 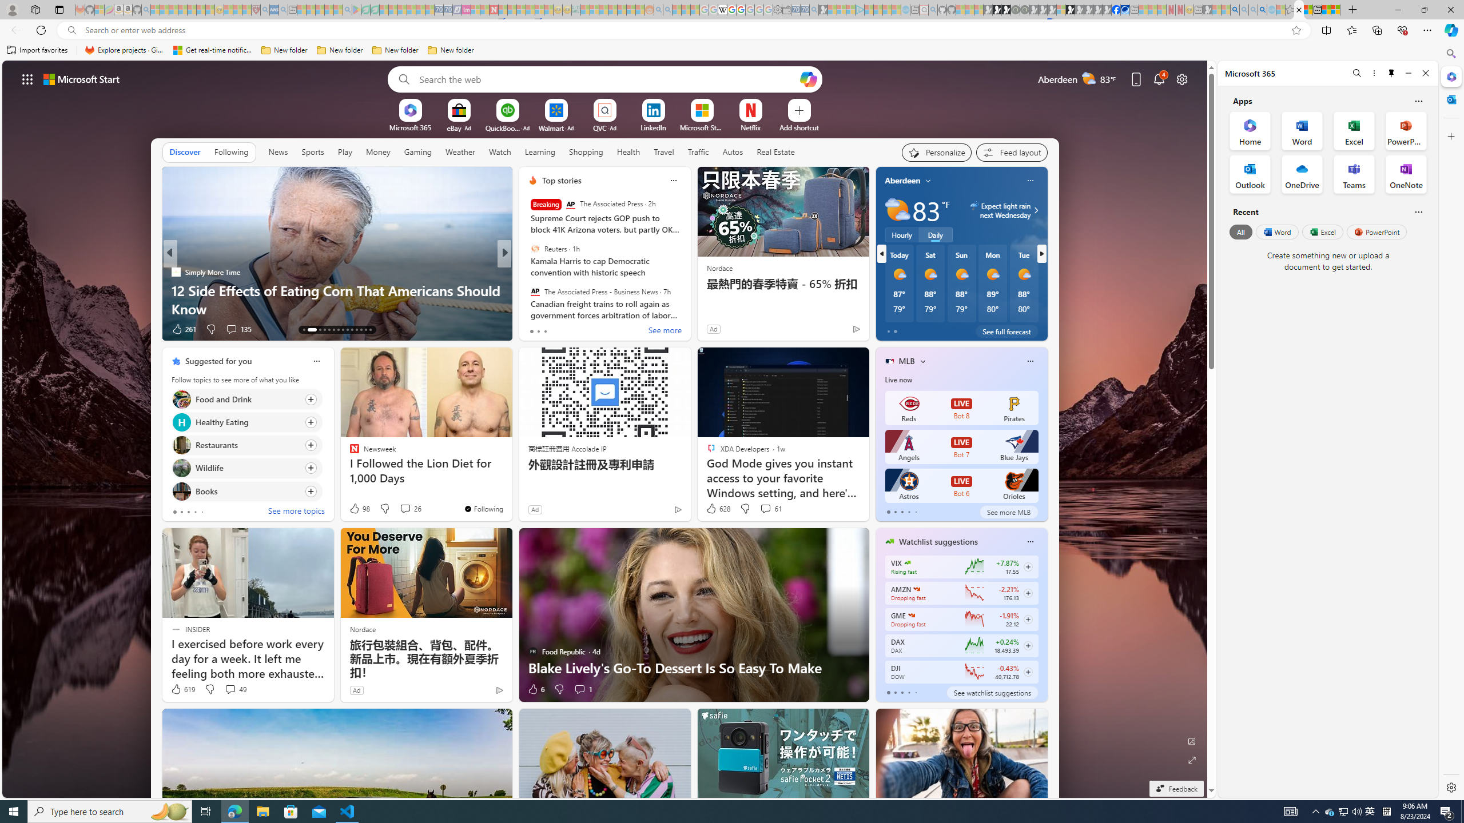 I want to click on Microsoft Start - Sleeping, so click(x=887, y=10).